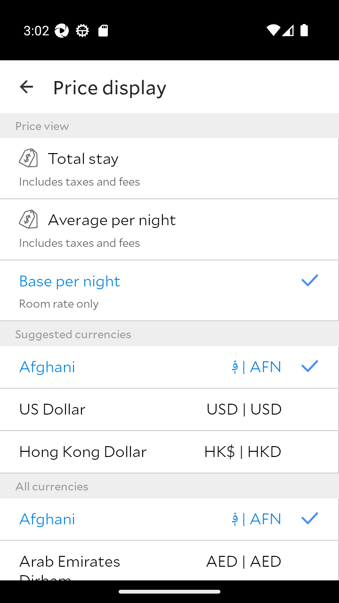 Image resolution: width=339 pixels, height=603 pixels. I want to click on Base per night Room rate only, so click(169, 291).